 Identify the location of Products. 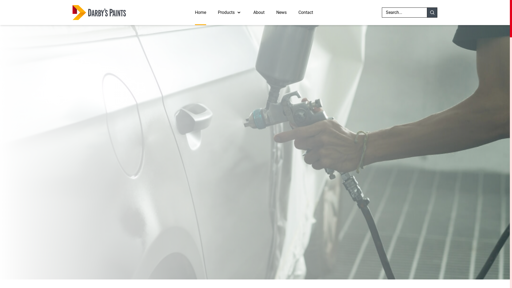
(226, 13).